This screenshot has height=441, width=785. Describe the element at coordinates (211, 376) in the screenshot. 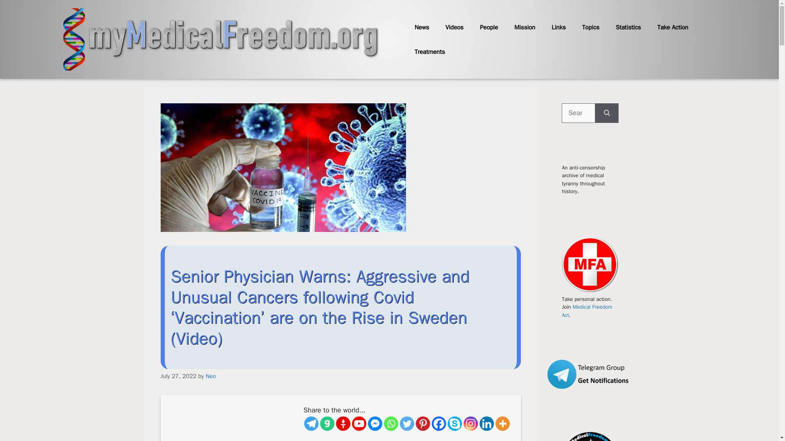

I see `Neo` at that location.